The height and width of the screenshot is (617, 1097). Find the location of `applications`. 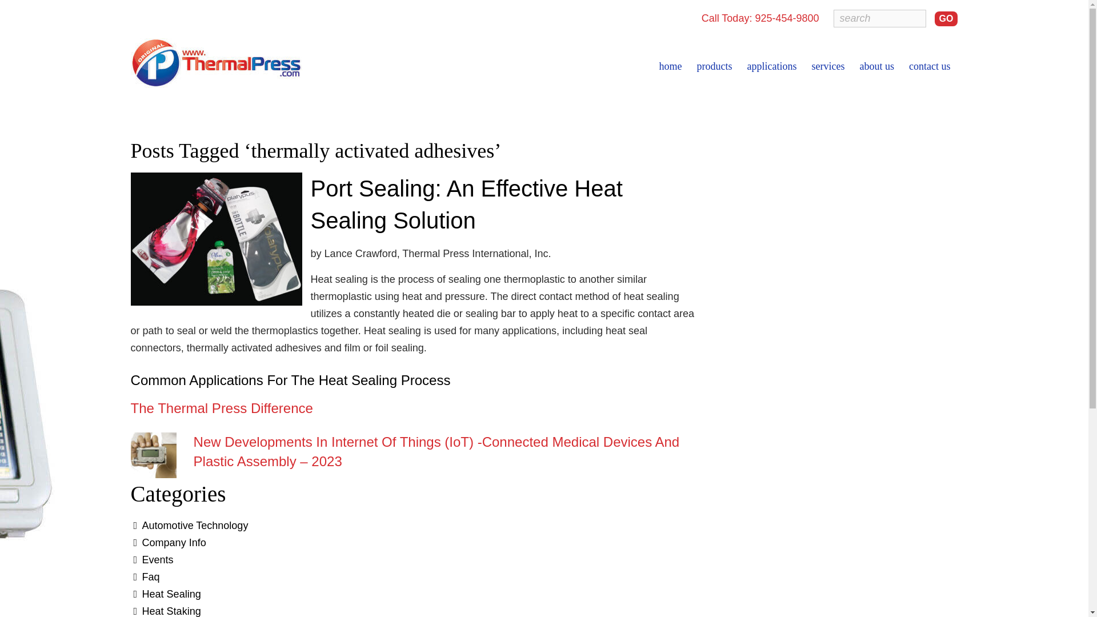

applications is located at coordinates (771, 66).